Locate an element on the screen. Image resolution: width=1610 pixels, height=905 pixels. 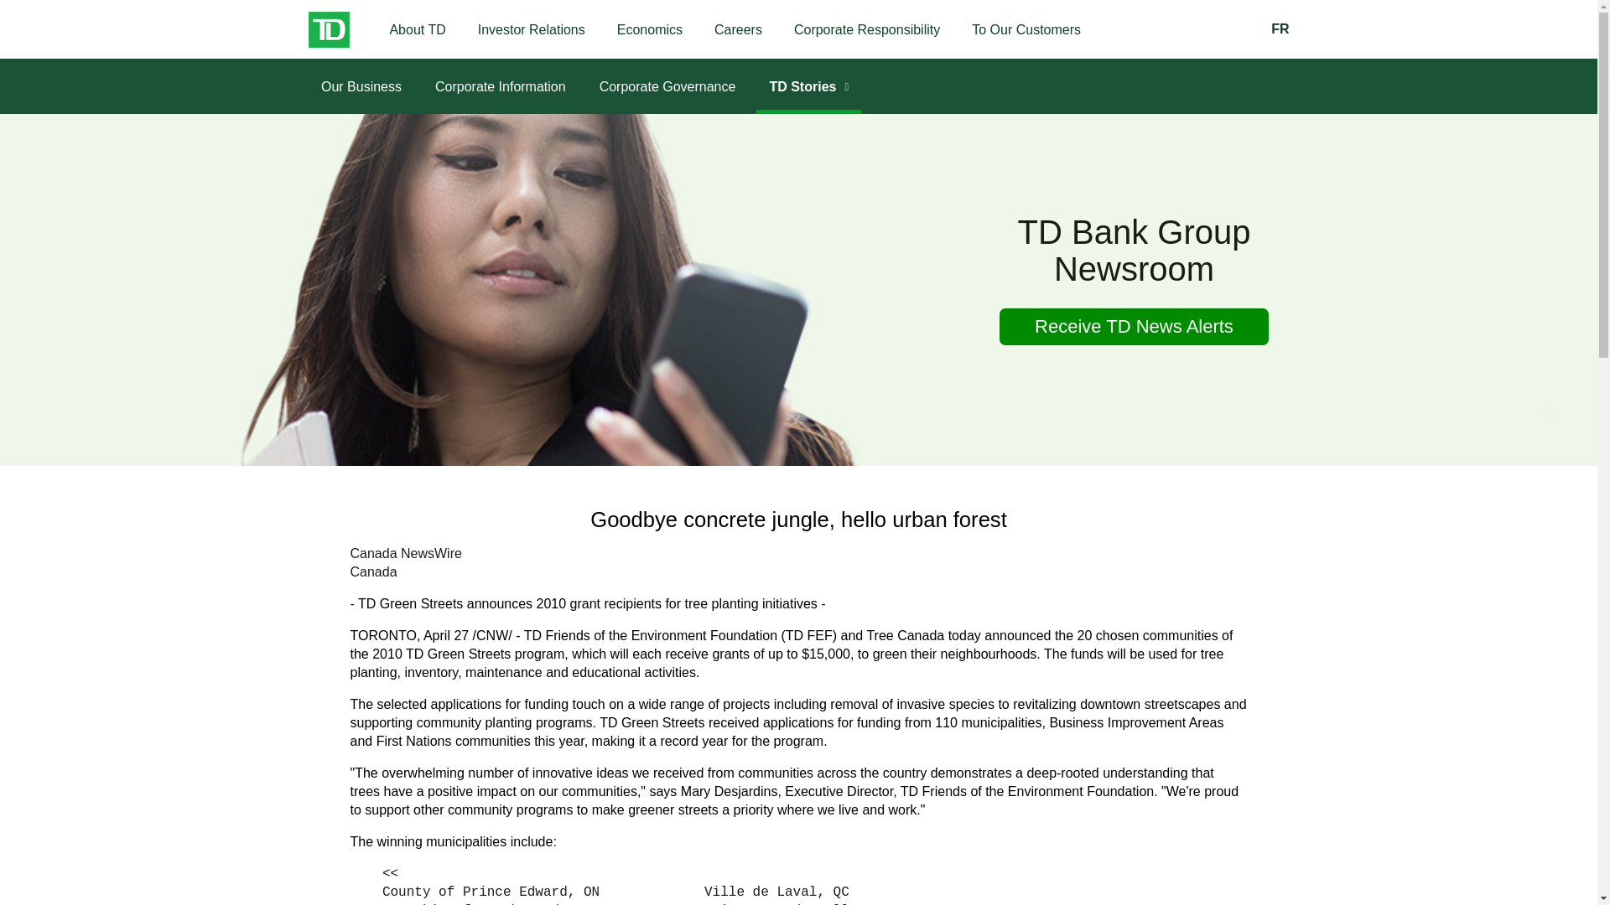
Economics is located at coordinates (649, 29).